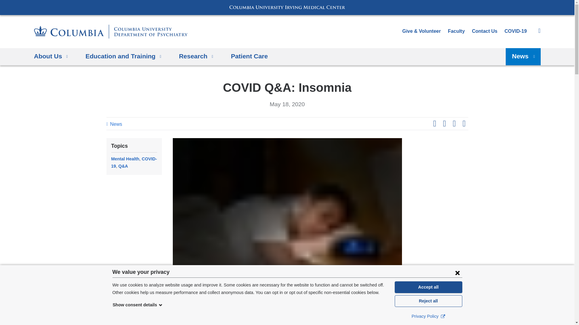  I want to click on Reject all, so click(428, 301).